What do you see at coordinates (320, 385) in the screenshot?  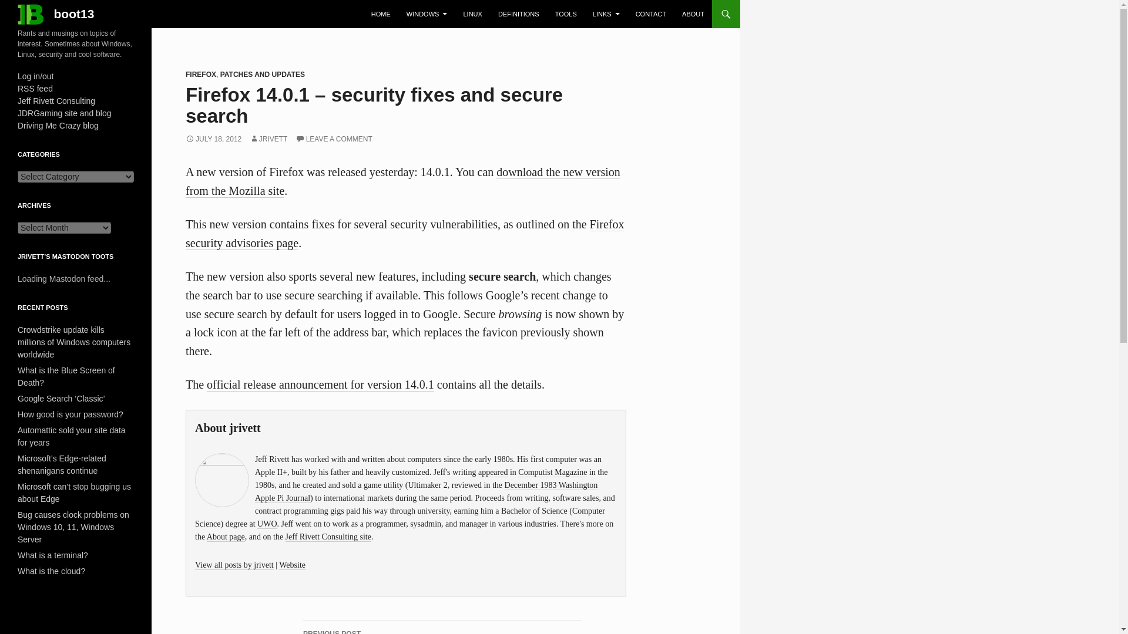 I see `official release announcement for version 14.0.1` at bounding box center [320, 385].